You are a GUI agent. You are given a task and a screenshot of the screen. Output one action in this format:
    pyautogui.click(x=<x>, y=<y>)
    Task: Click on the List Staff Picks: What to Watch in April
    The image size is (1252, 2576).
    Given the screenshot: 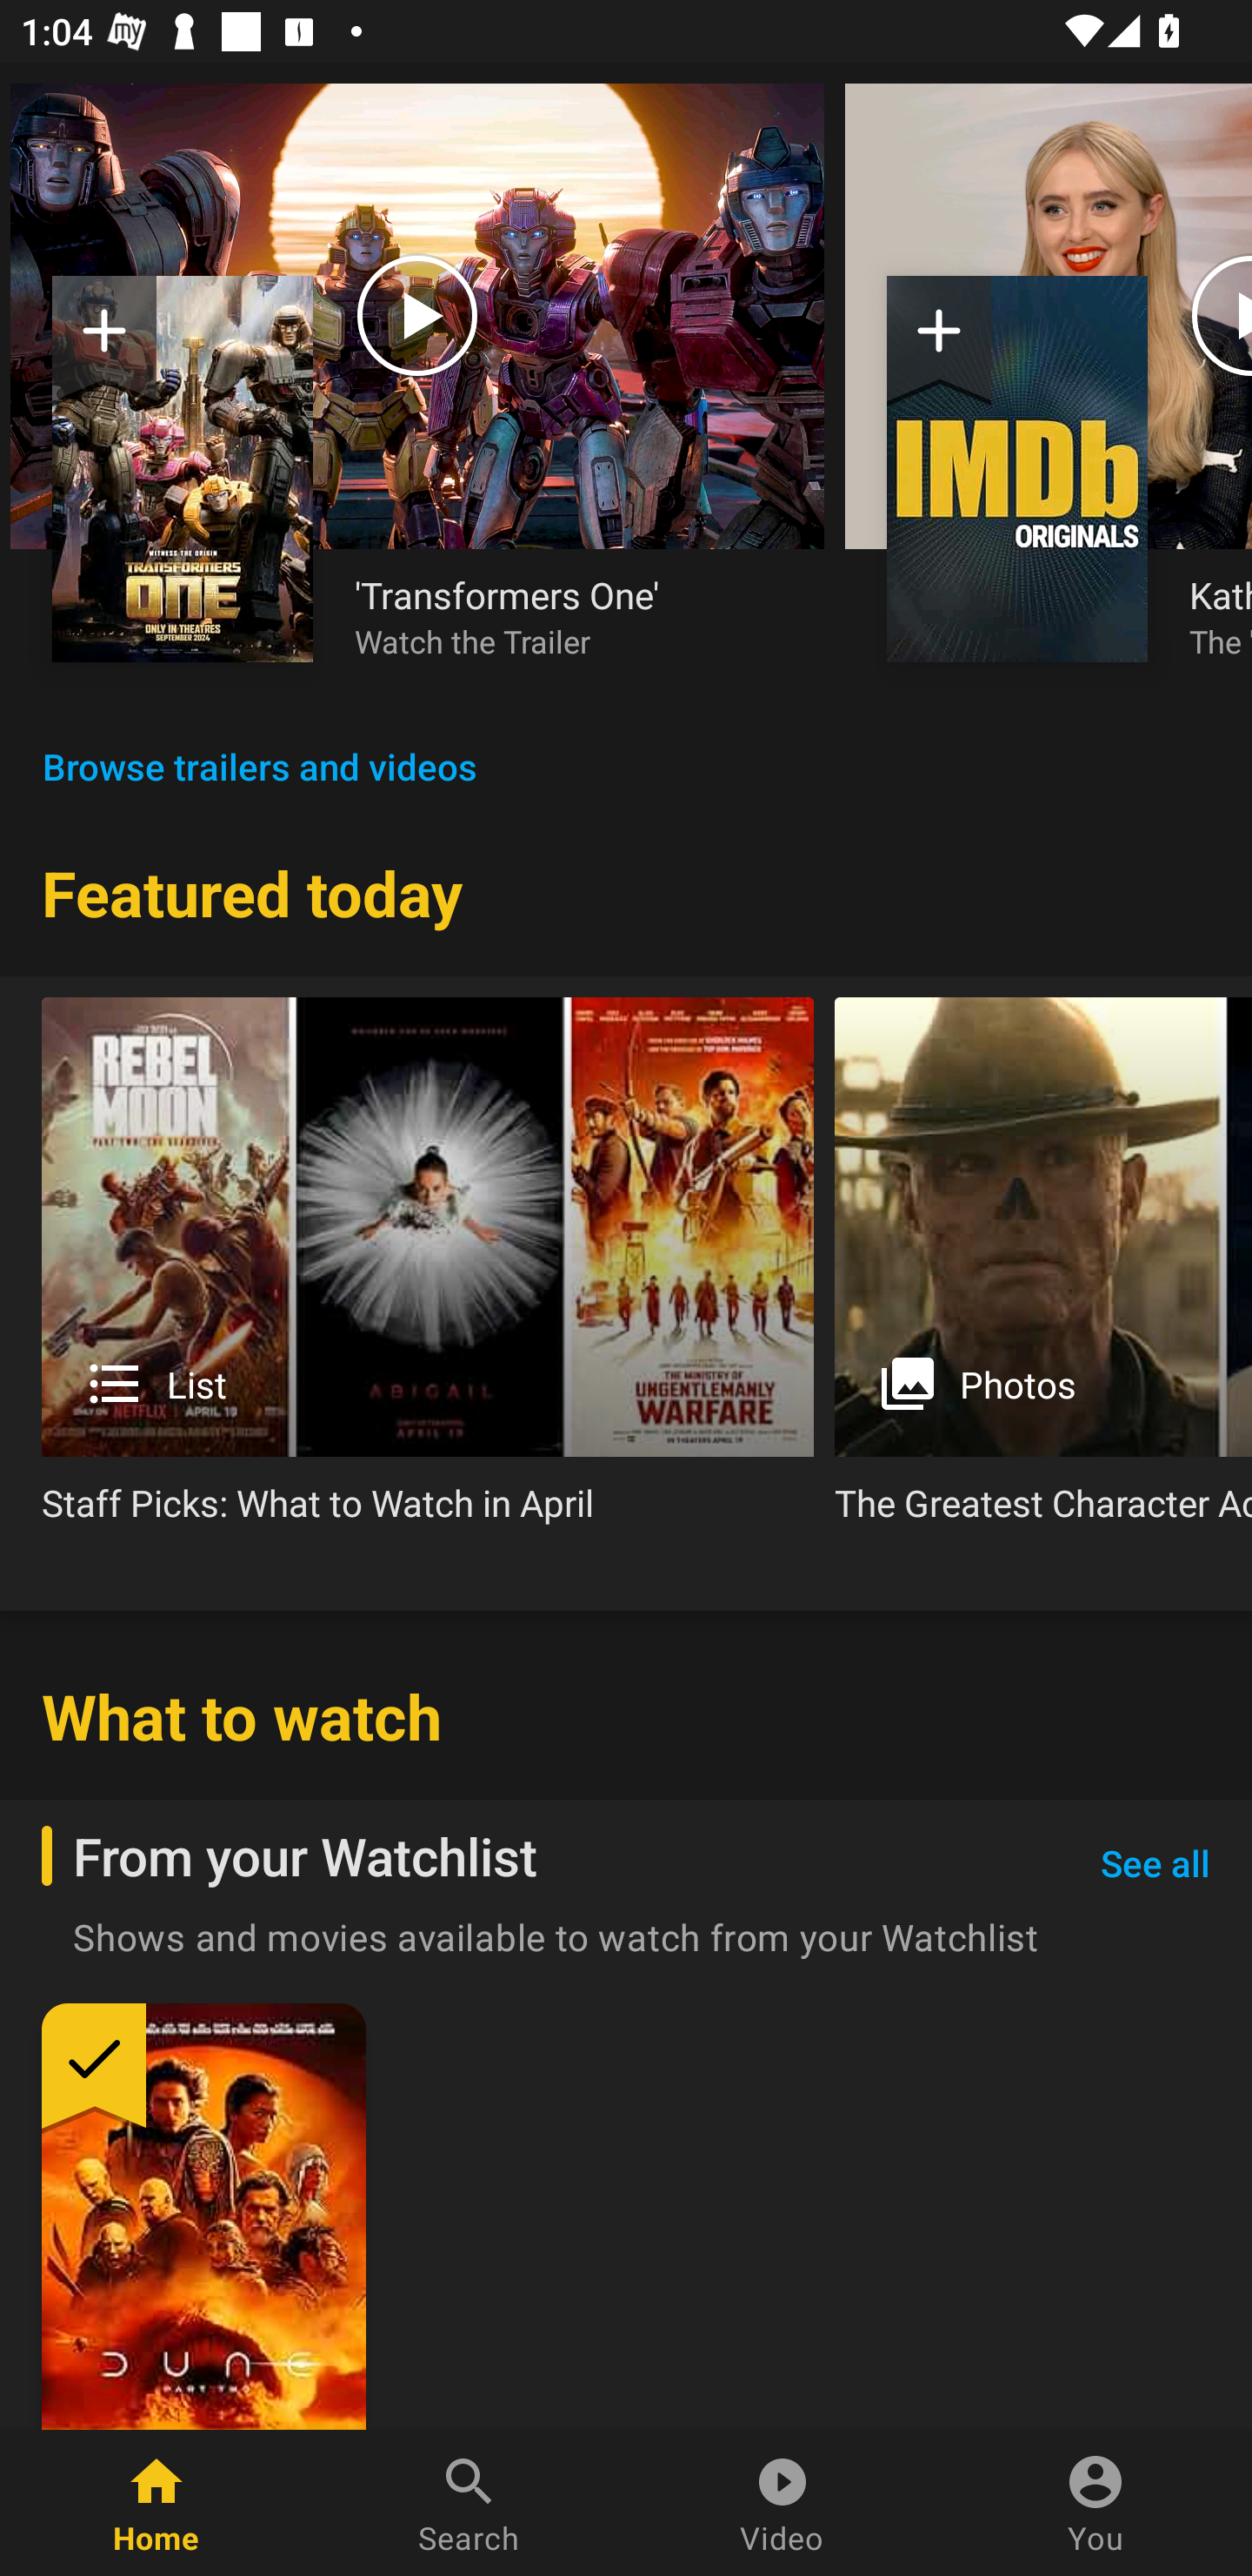 What is the action you would take?
    pyautogui.click(x=428, y=1272)
    